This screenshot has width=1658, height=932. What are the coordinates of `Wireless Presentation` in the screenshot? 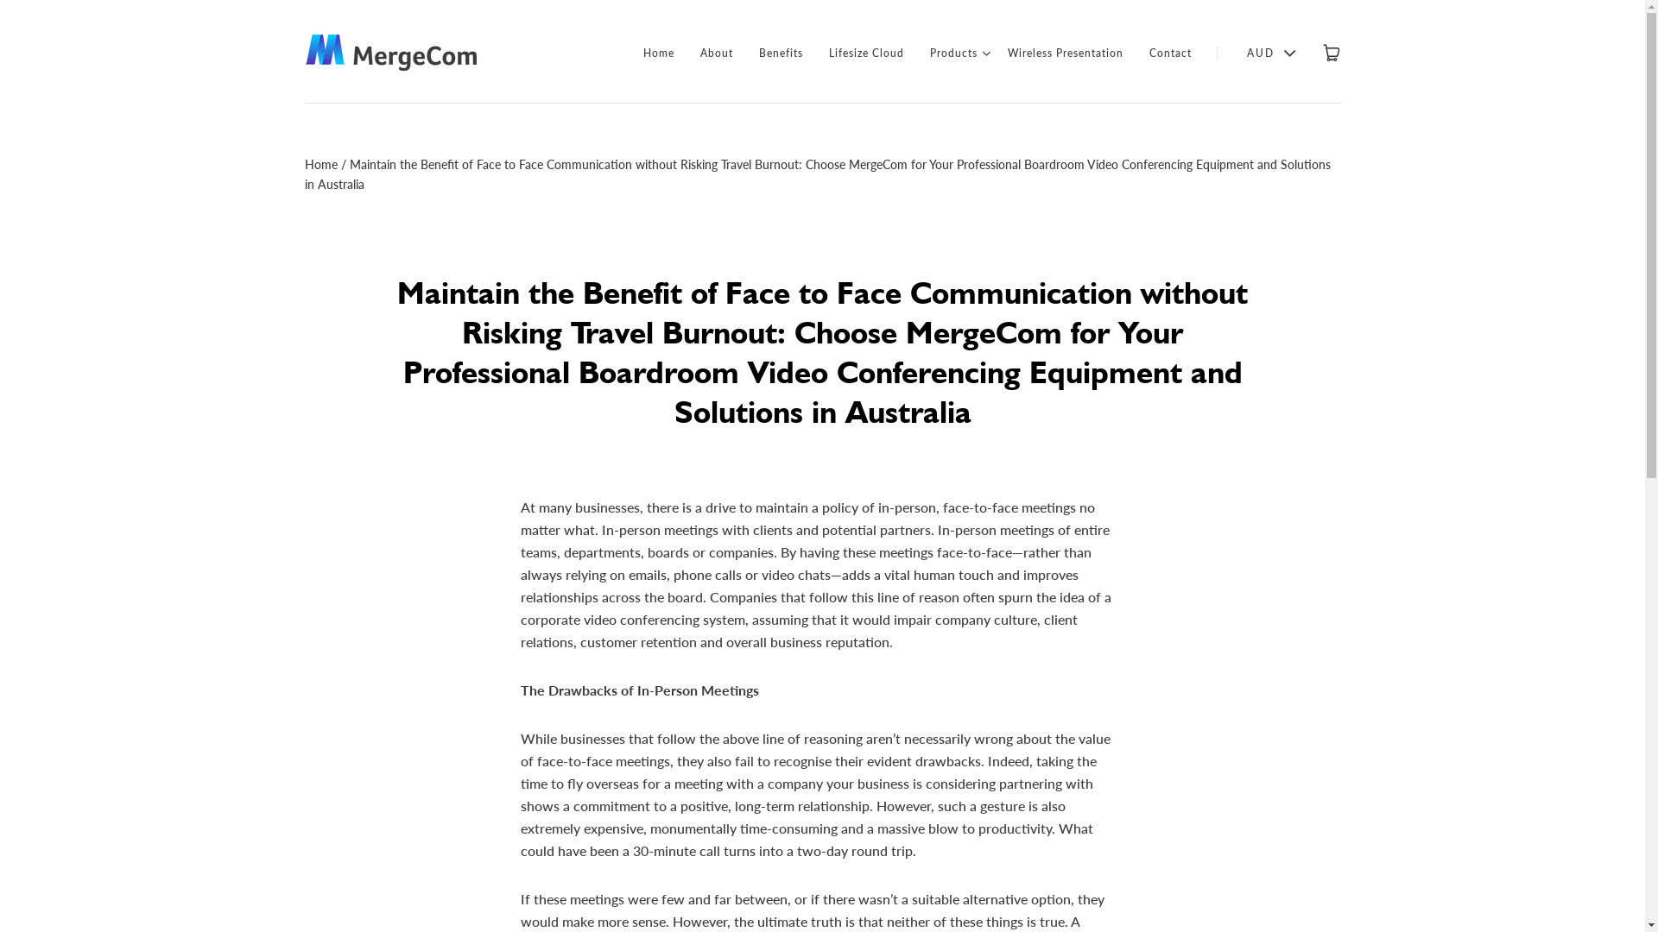 It's located at (1065, 54).